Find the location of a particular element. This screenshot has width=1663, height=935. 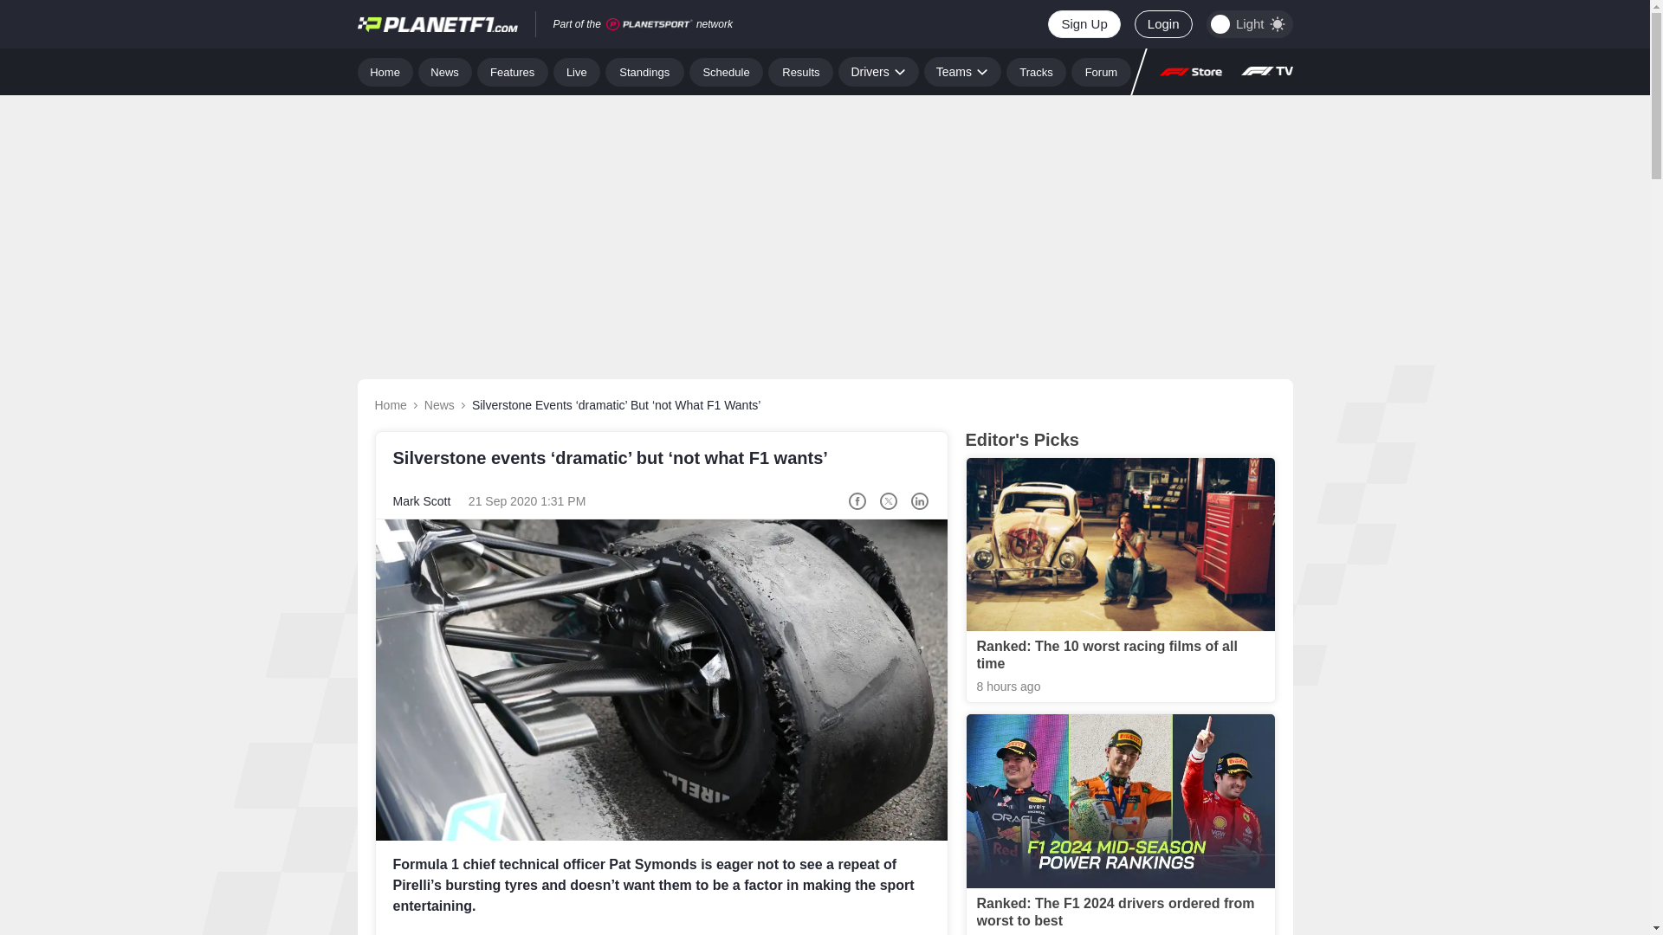

Results is located at coordinates (800, 71).